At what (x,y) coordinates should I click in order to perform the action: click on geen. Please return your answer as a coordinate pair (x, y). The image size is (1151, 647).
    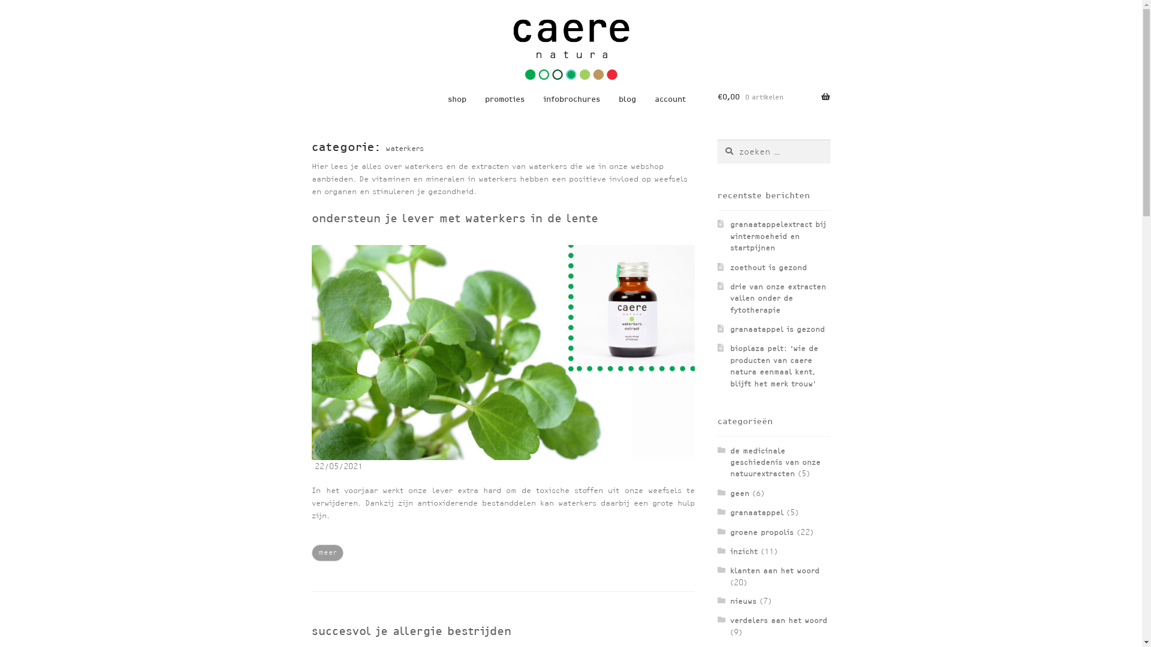
    Looking at the image, I should click on (740, 494).